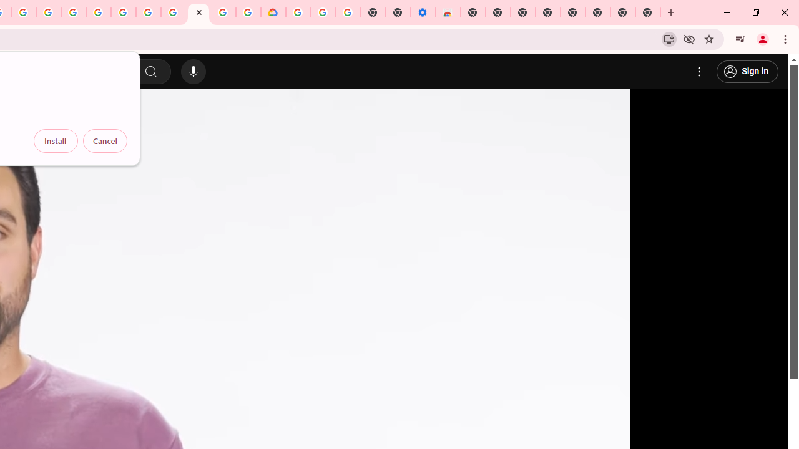 This screenshot has width=799, height=449. Describe the element at coordinates (194, 72) in the screenshot. I see `Search with your voice` at that location.